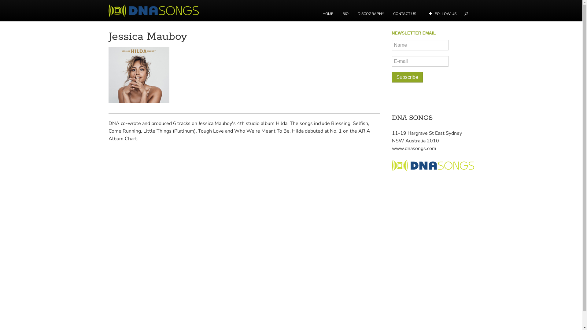 This screenshot has height=330, width=587. What do you see at coordinates (345, 11) in the screenshot?
I see `BIO` at bounding box center [345, 11].